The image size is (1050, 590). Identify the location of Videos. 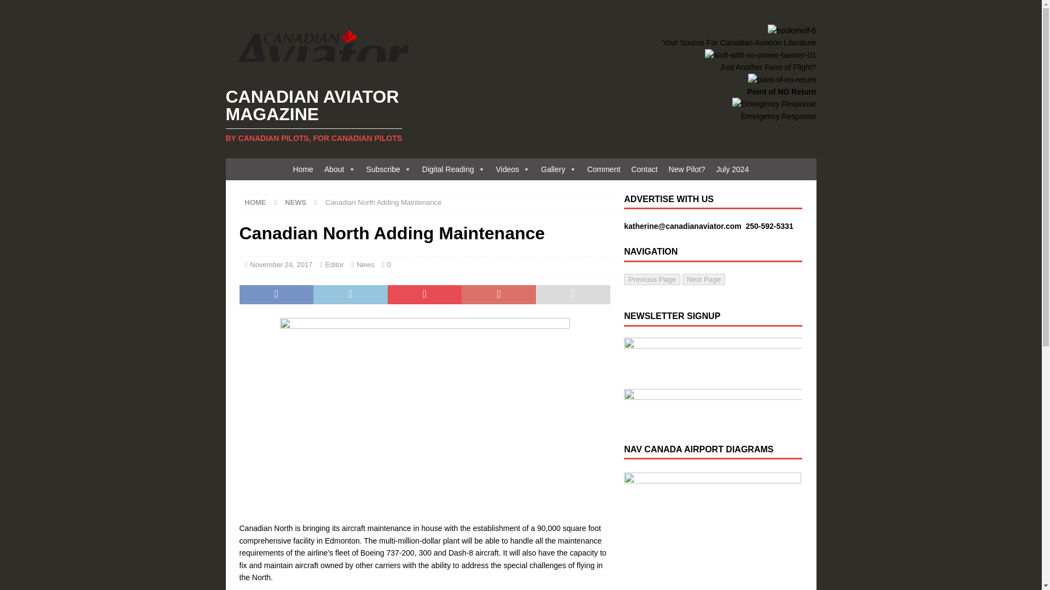
(513, 169).